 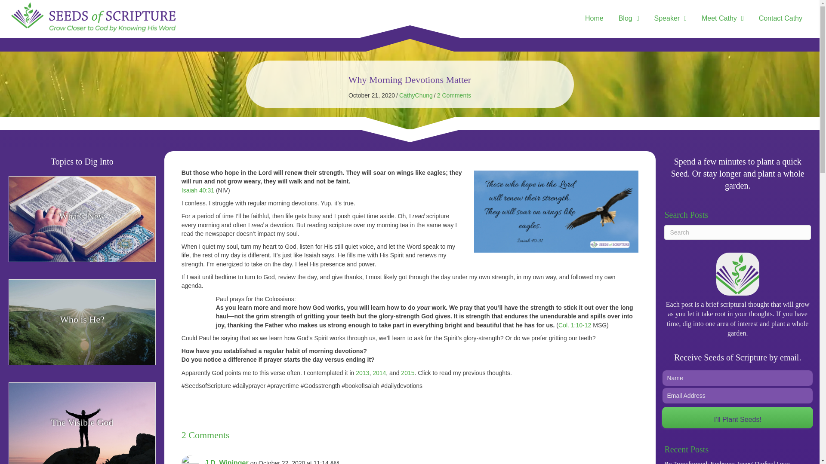 What do you see at coordinates (630, 18) in the screenshot?
I see `Blog` at bounding box center [630, 18].